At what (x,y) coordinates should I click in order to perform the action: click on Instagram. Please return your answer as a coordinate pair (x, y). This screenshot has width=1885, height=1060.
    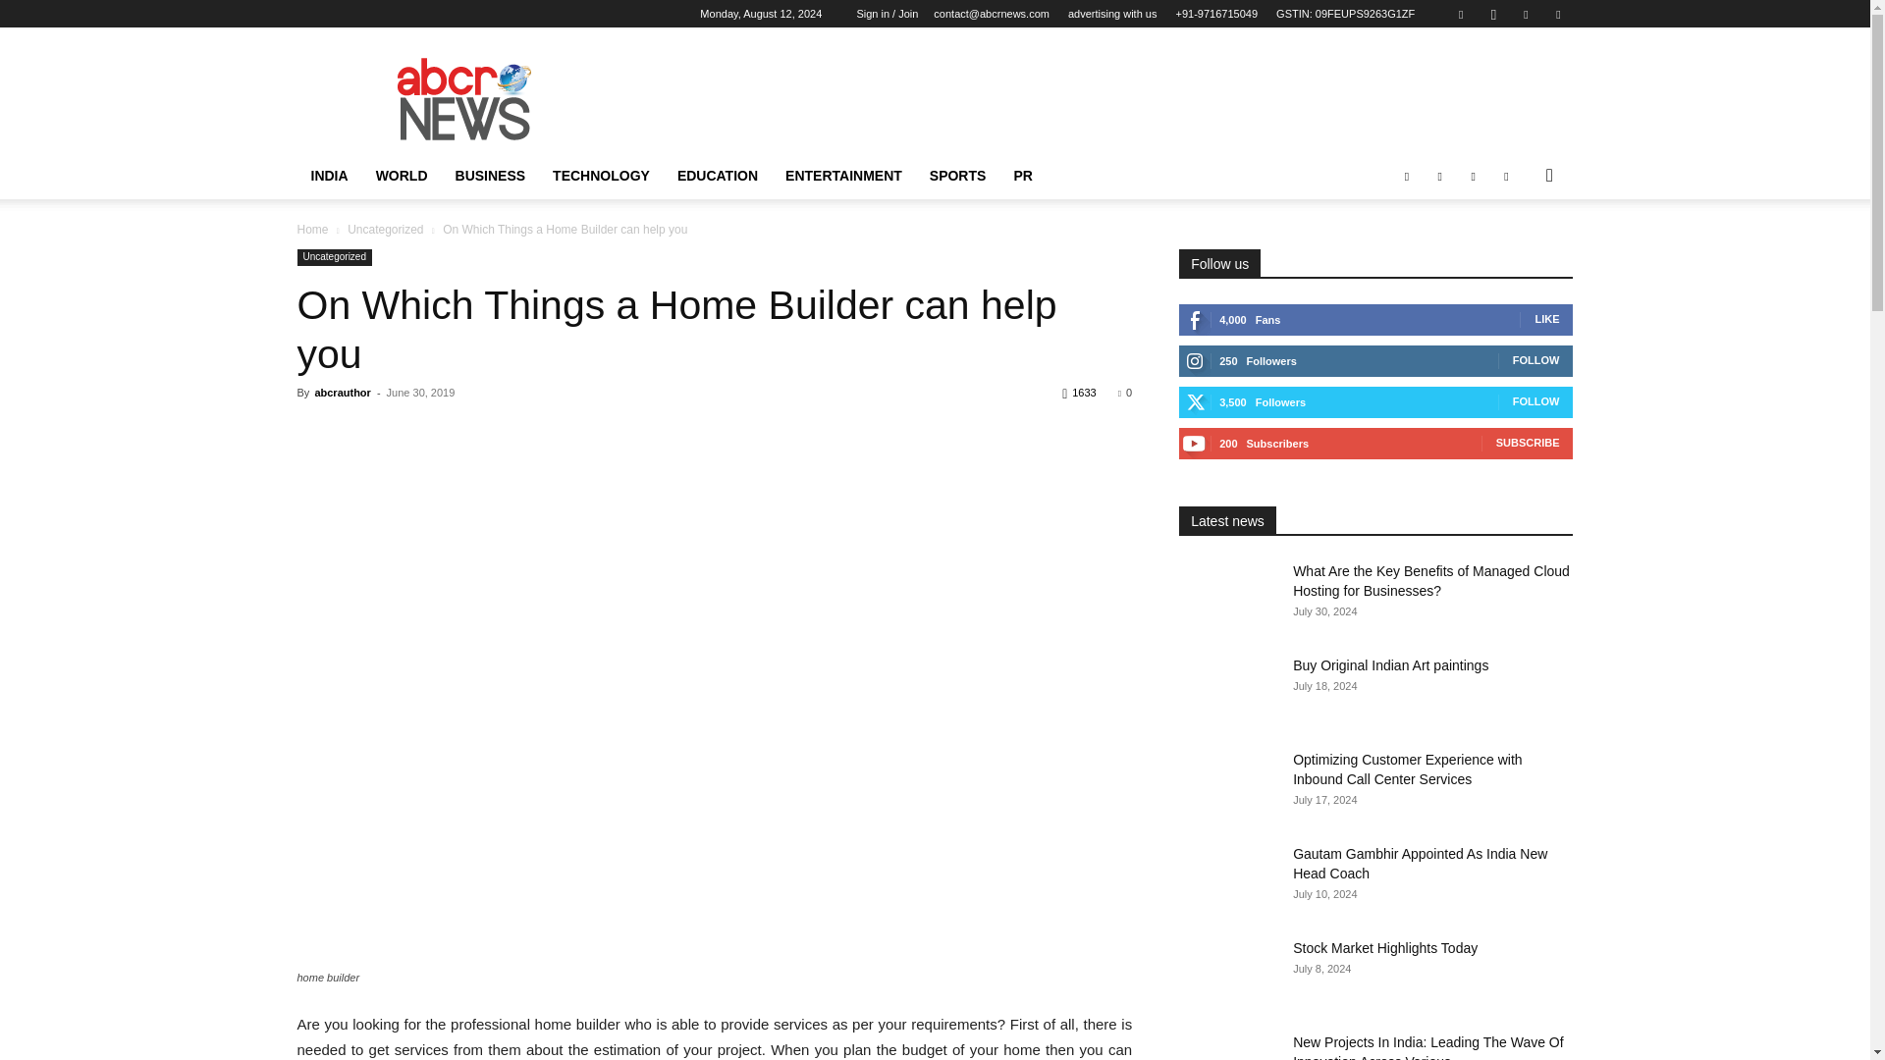
    Looking at the image, I should click on (1492, 14).